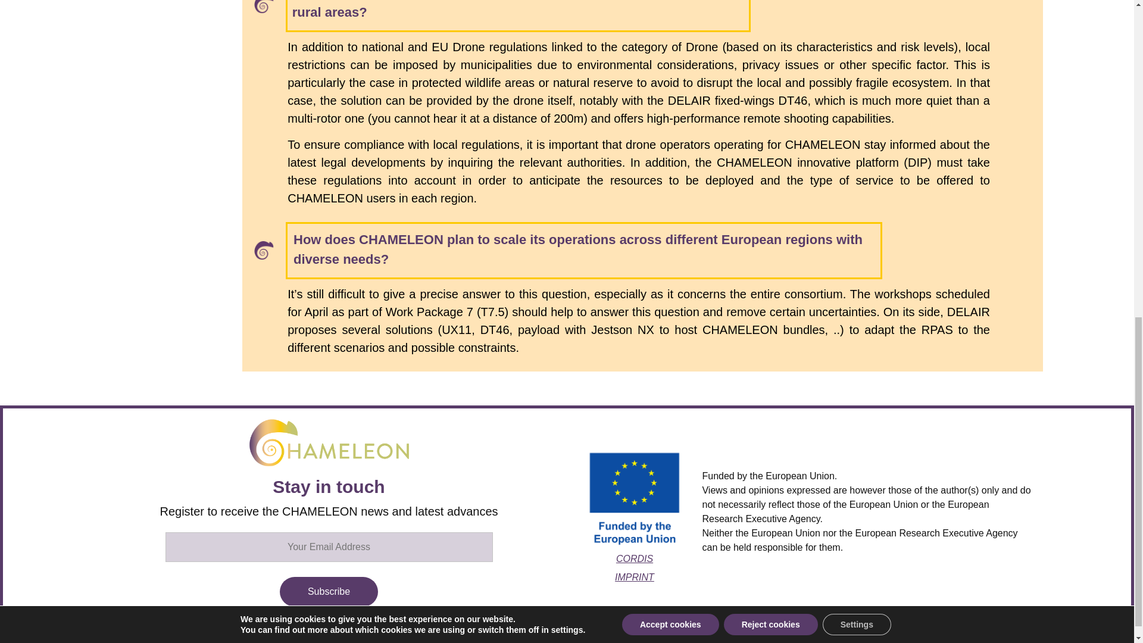 The width and height of the screenshot is (1143, 643). What do you see at coordinates (634, 558) in the screenshot?
I see `CORDIS` at bounding box center [634, 558].